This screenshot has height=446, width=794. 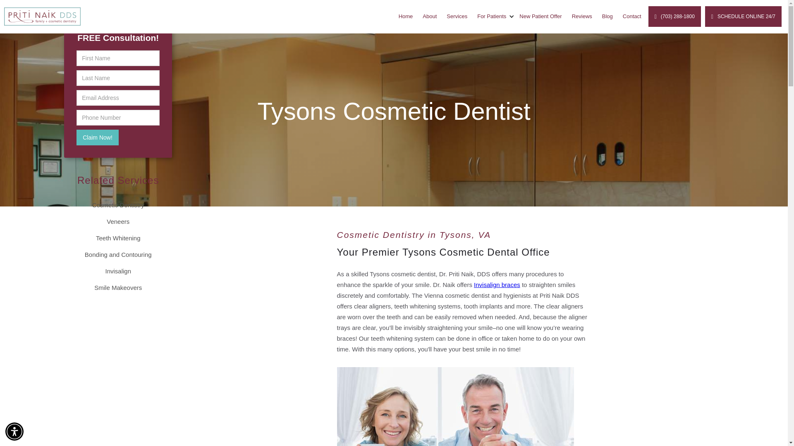 I want to click on Services, so click(x=457, y=17).